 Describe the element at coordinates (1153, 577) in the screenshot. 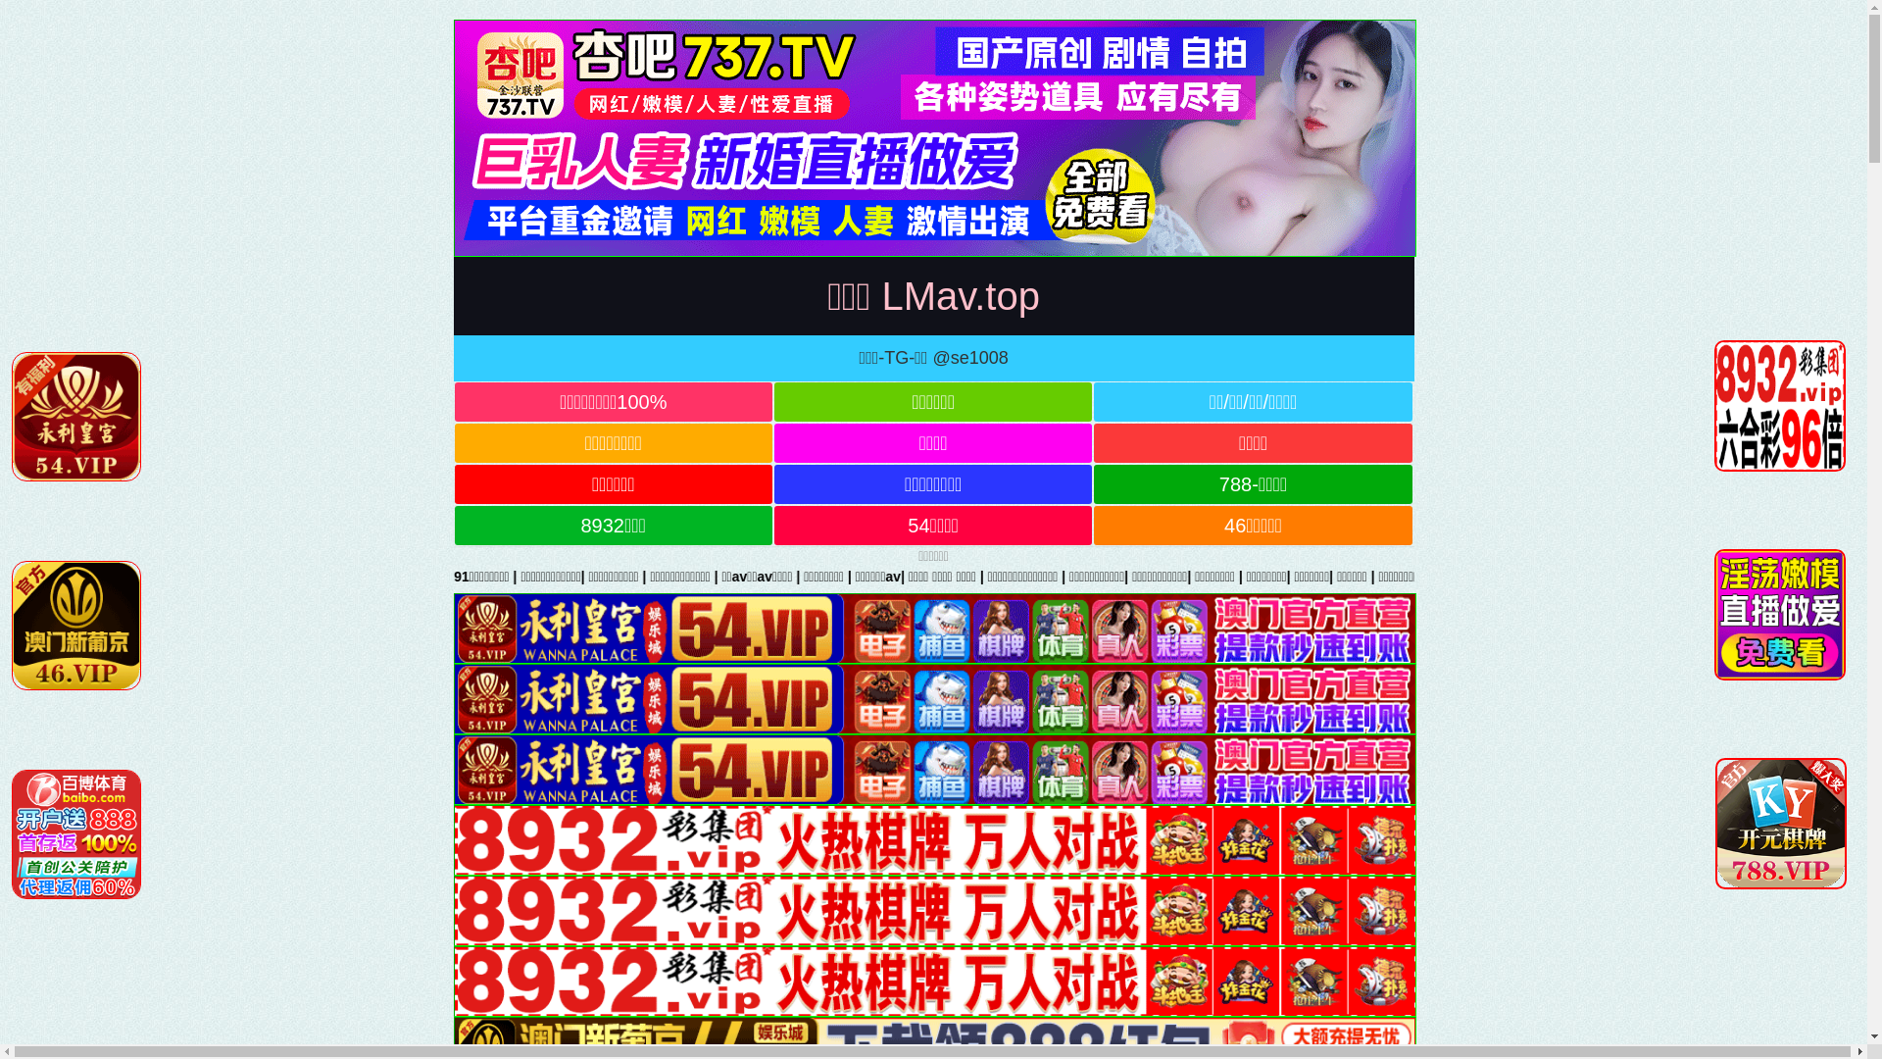

I see `|` at that location.